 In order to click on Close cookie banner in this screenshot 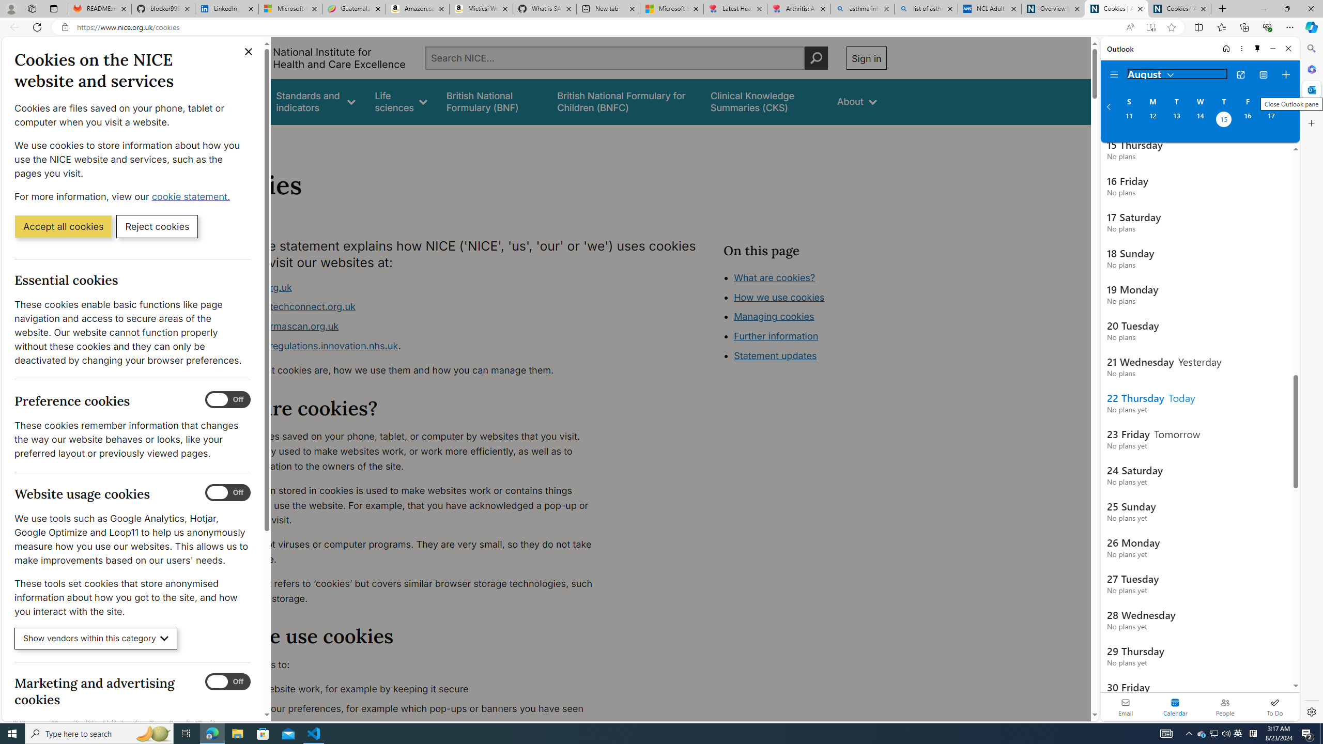, I will do `click(249, 52)`.